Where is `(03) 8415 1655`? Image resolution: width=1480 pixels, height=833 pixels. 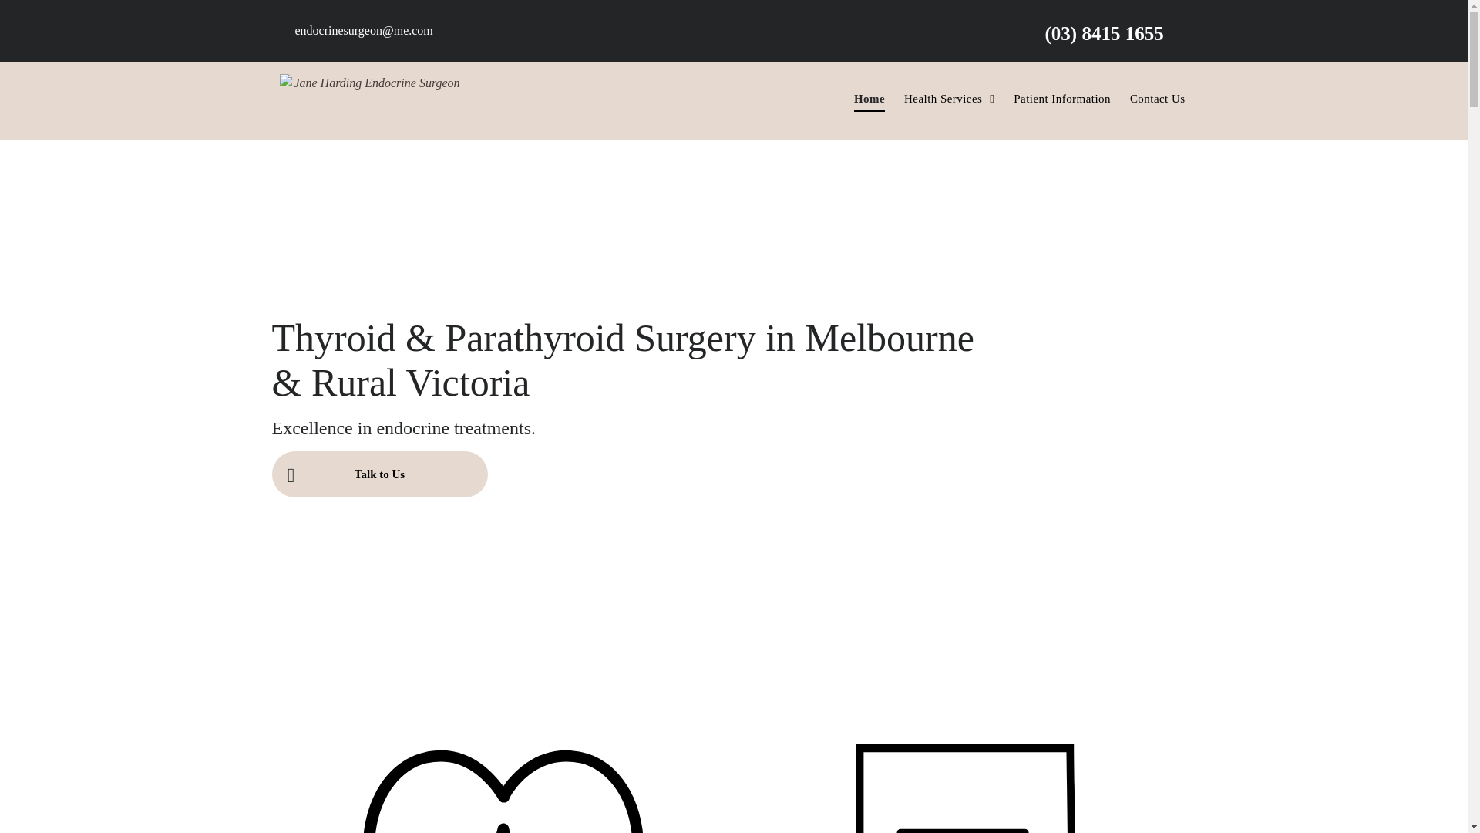
(03) 8415 1655 is located at coordinates (1105, 34).